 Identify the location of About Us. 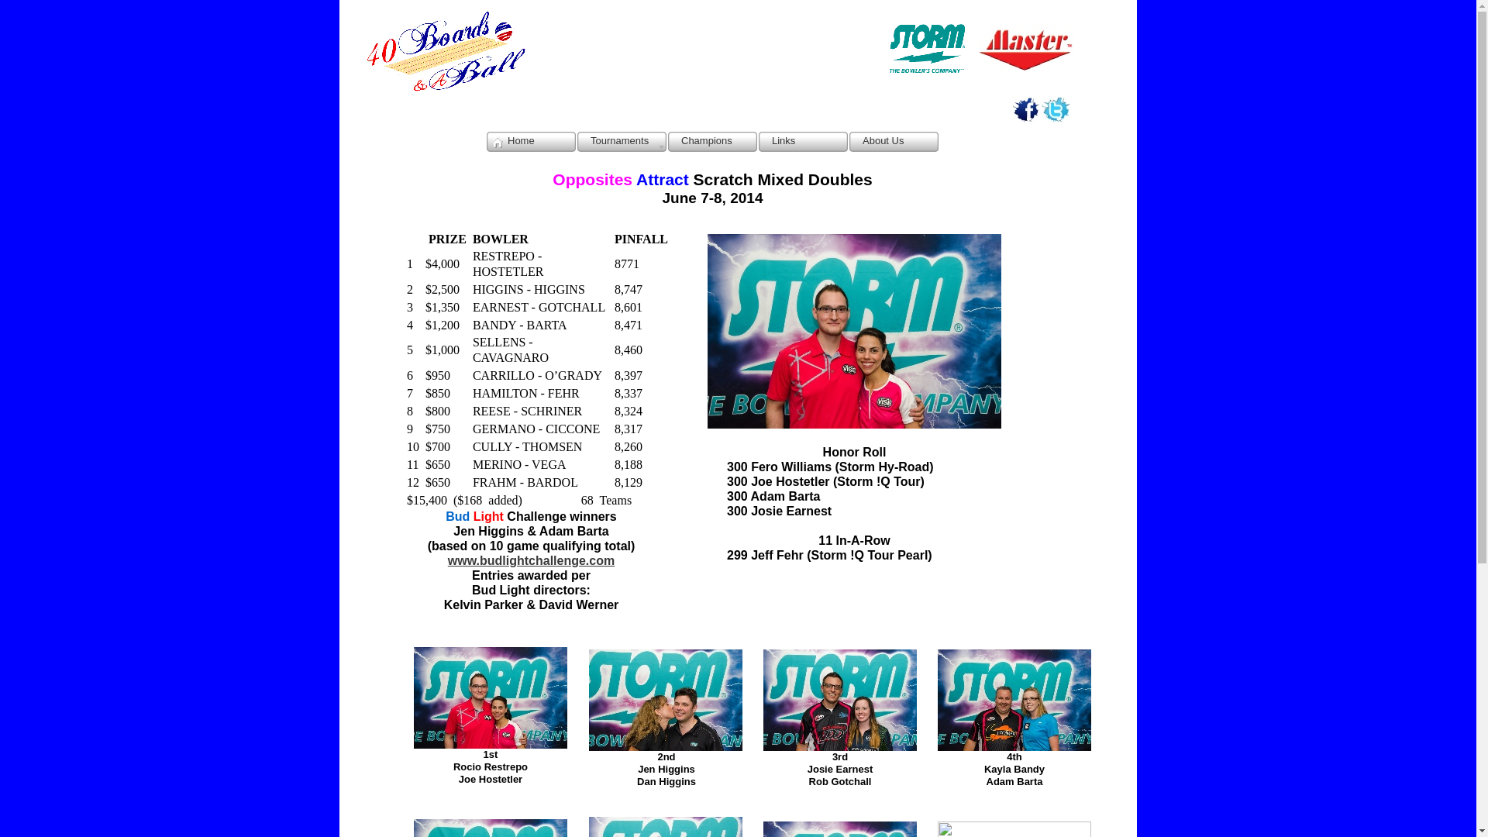
(894, 142).